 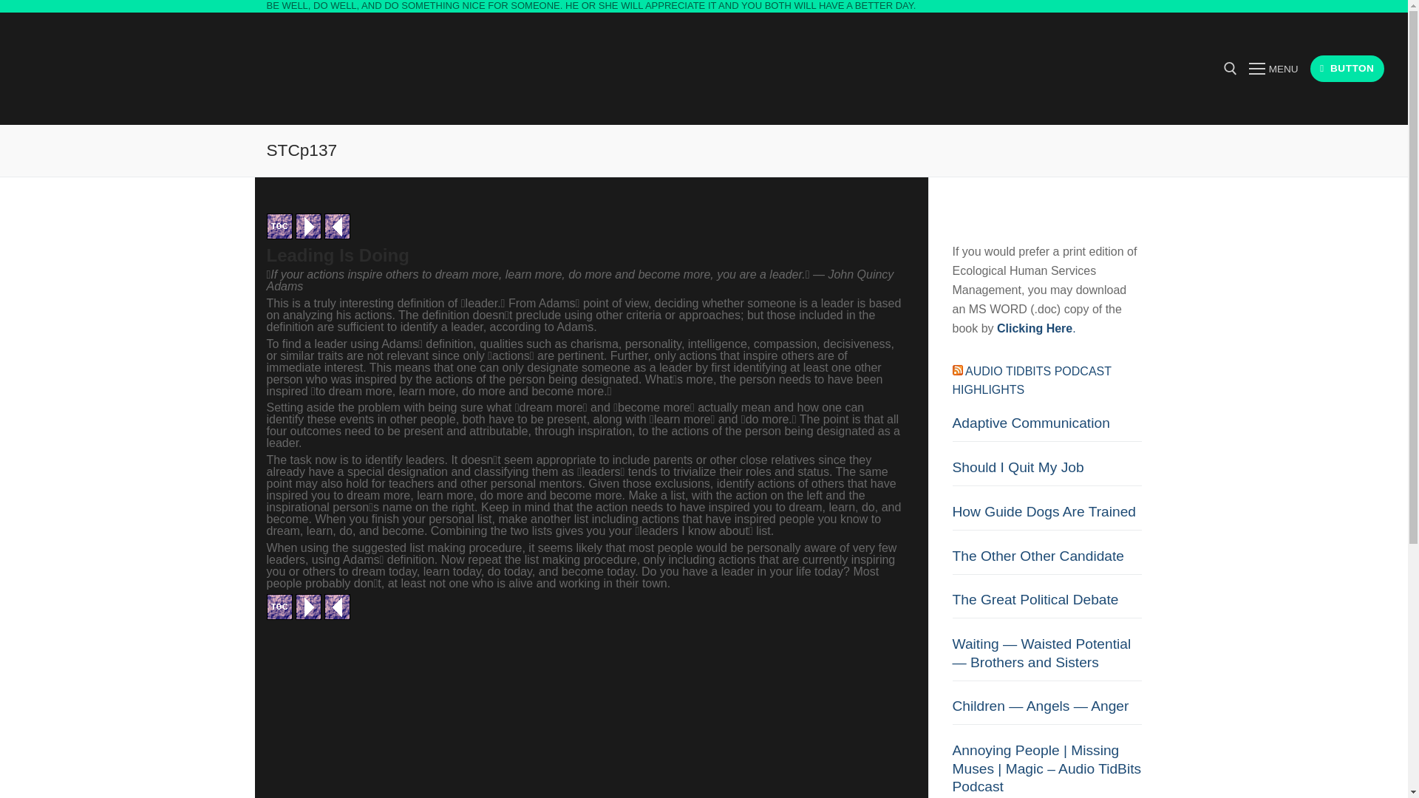 What do you see at coordinates (1273, 68) in the screenshot?
I see `MENU` at bounding box center [1273, 68].